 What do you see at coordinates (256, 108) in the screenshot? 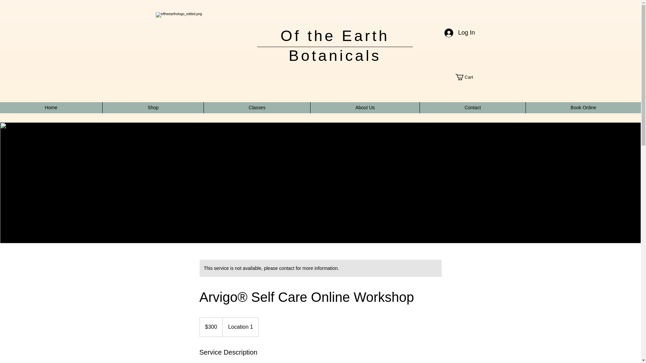
I see `Classes` at bounding box center [256, 108].